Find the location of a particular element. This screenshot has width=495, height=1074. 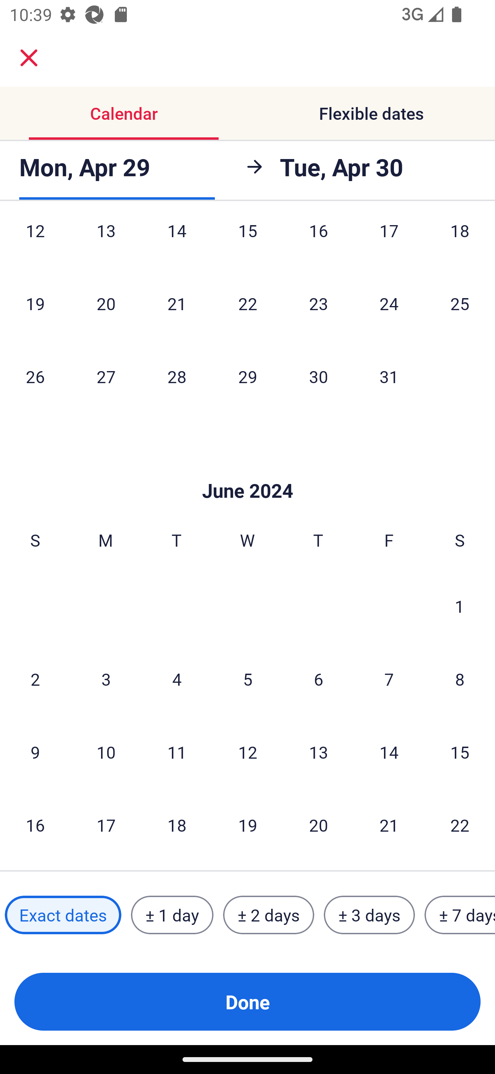

22 Wednesday, May 22, 2024 is located at coordinates (247, 303).